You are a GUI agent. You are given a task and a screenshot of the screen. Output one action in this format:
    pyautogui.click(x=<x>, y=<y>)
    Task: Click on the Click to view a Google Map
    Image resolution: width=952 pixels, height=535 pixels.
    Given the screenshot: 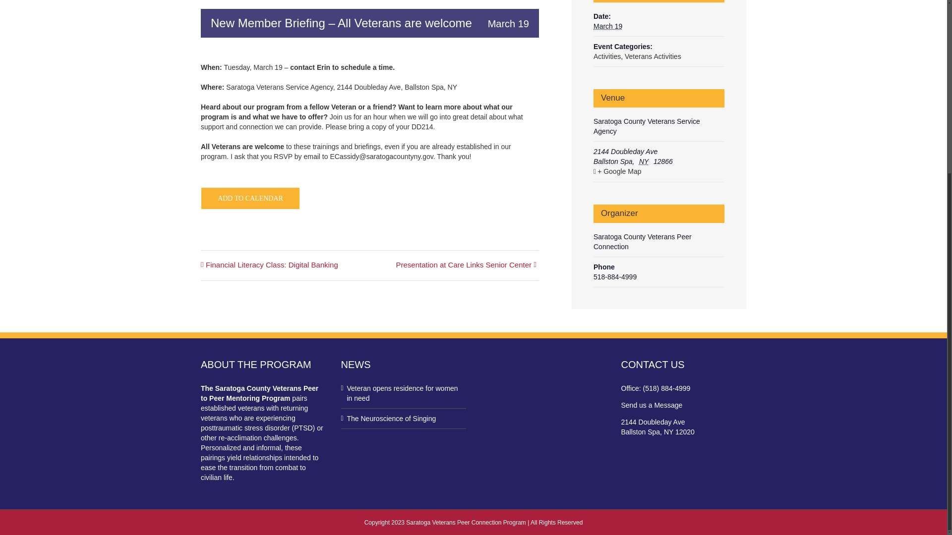 What is the action you would take?
    pyautogui.click(x=657, y=171)
    